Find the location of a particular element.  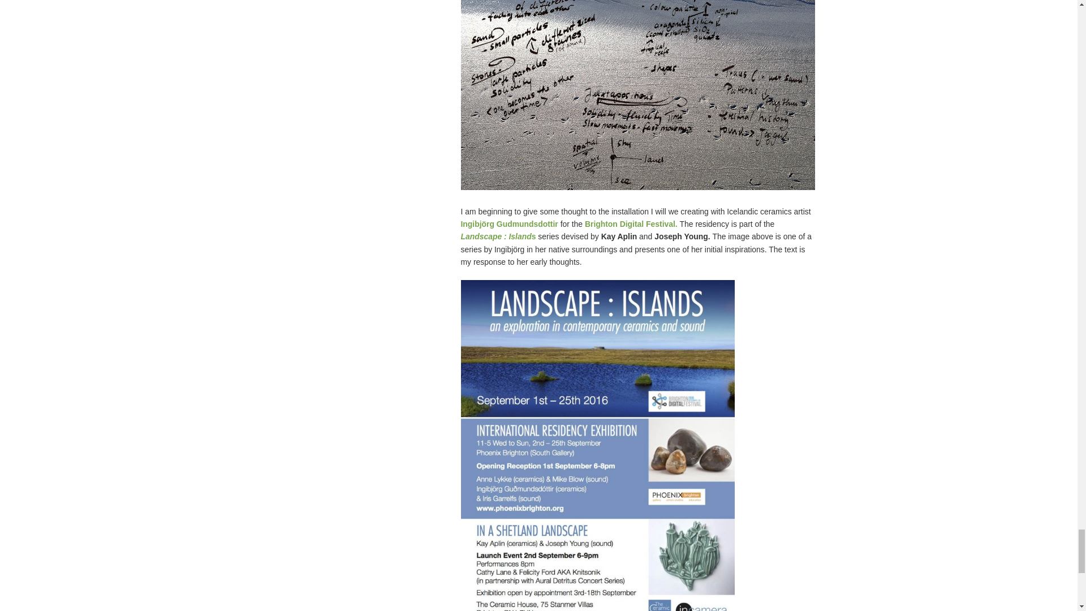

Brighton Digital Festival. is located at coordinates (631, 223).